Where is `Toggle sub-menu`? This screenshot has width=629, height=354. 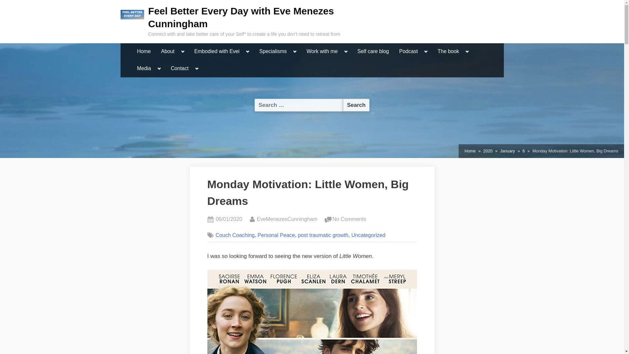
Toggle sub-menu is located at coordinates (183, 51).